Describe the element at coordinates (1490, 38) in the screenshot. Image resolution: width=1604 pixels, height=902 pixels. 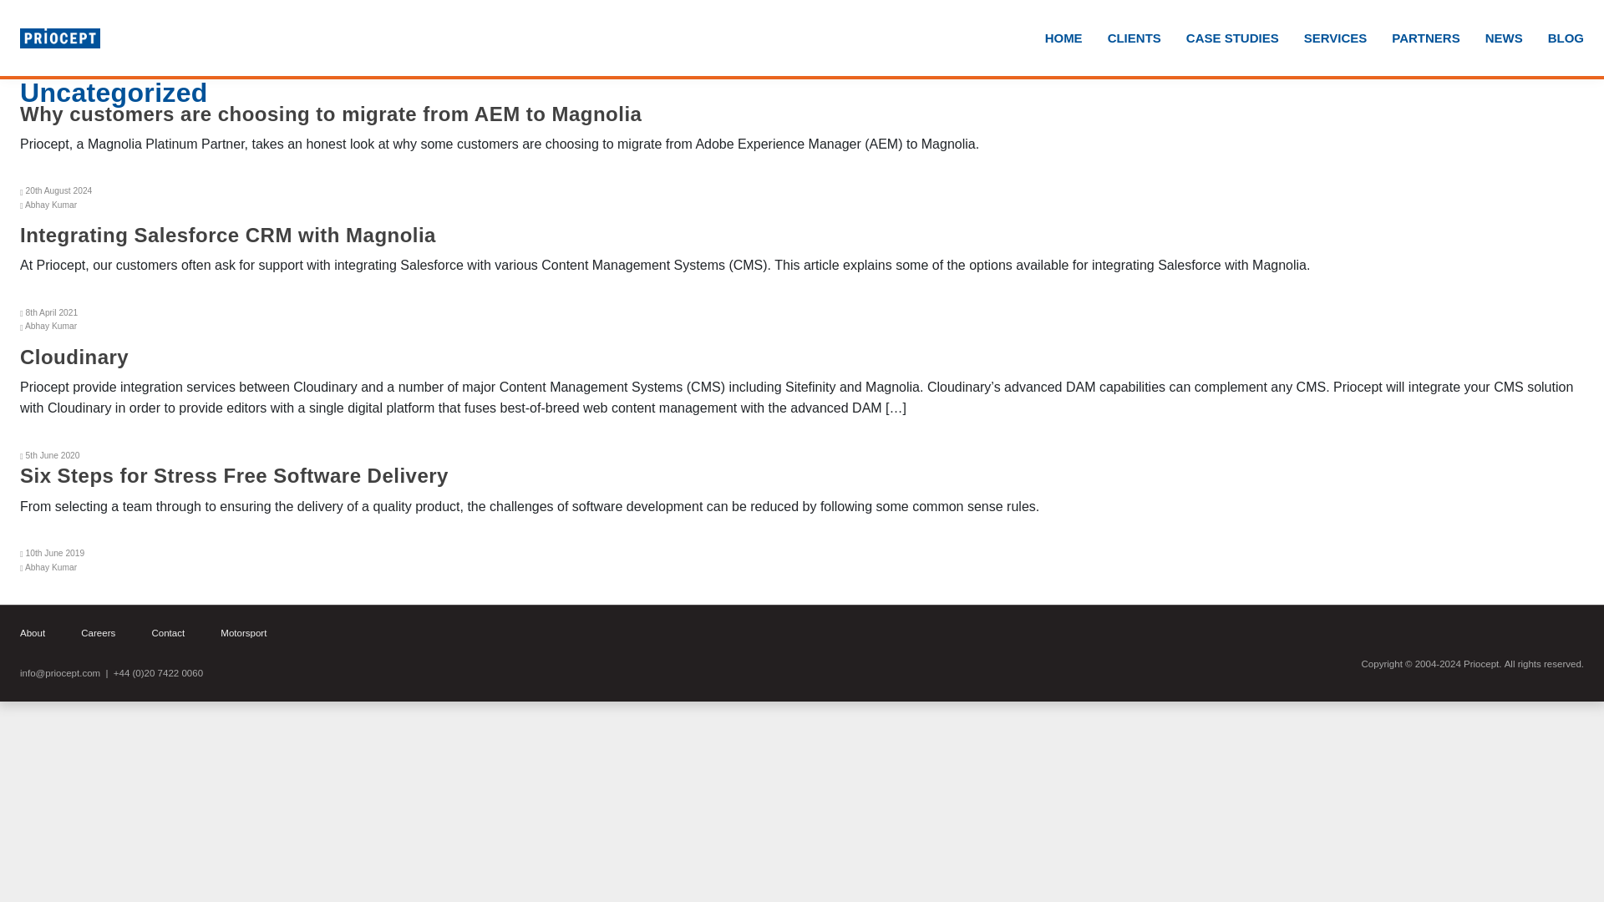
I see `NEWS` at that location.